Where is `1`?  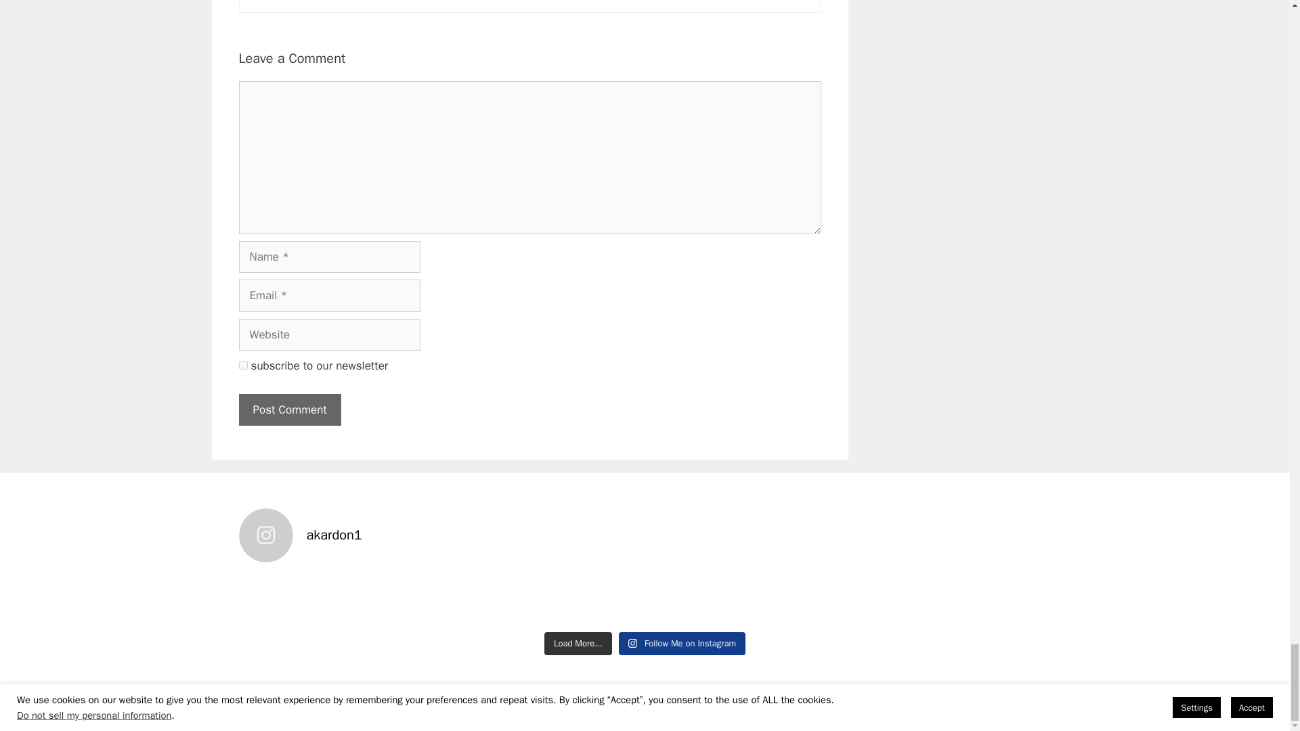 1 is located at coordinates (242, 365).